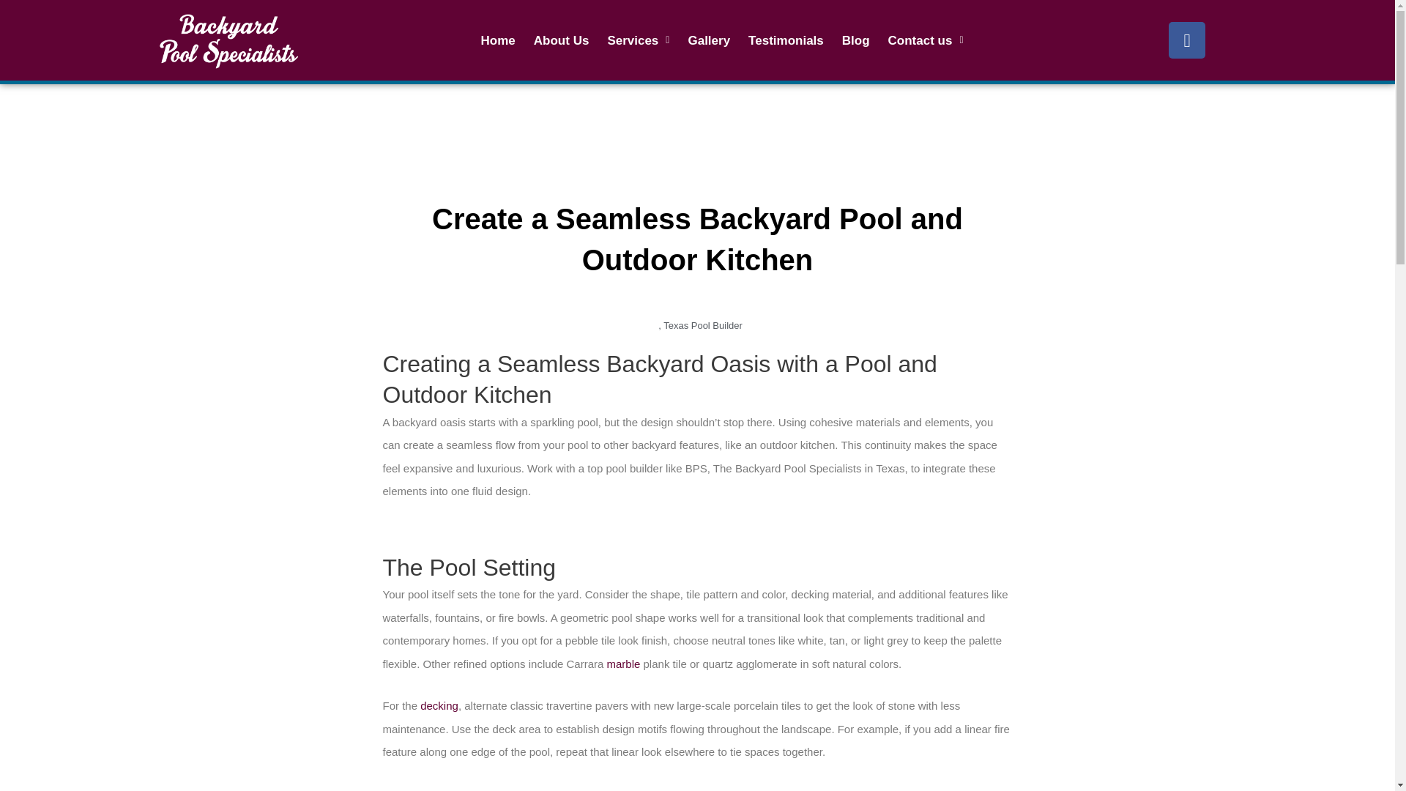 The image size is (1406, 791). Describe the element at coordinates (703, 325) in the screenshot. I see `Texas Pool Builder` at that location.